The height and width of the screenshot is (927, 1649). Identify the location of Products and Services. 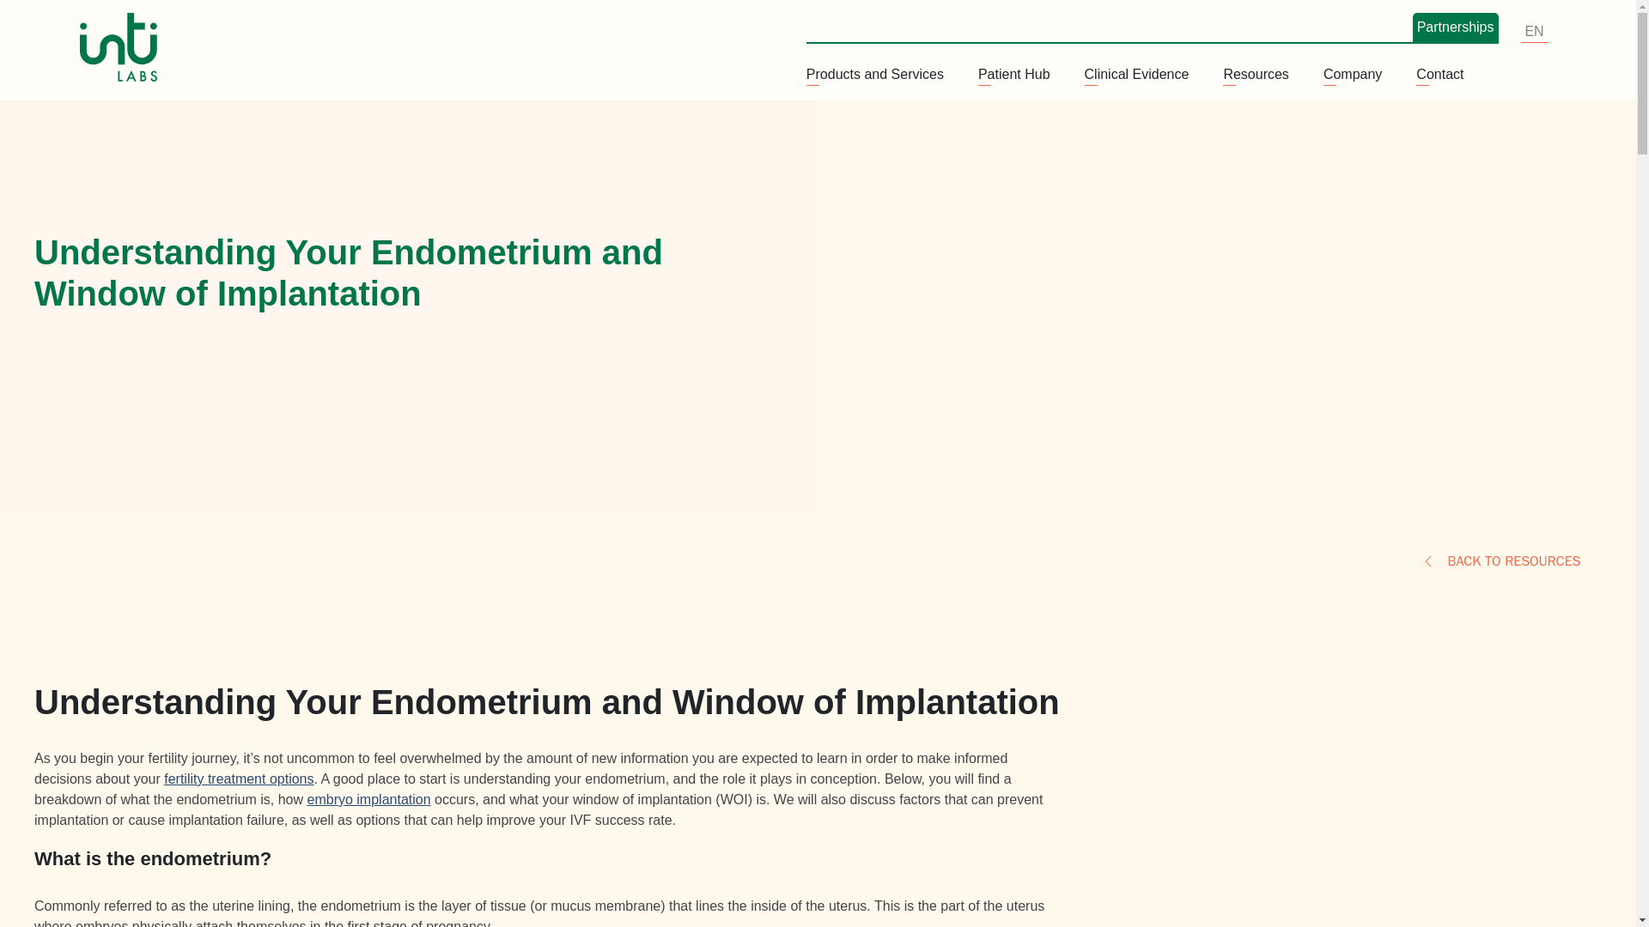
(874, 76).